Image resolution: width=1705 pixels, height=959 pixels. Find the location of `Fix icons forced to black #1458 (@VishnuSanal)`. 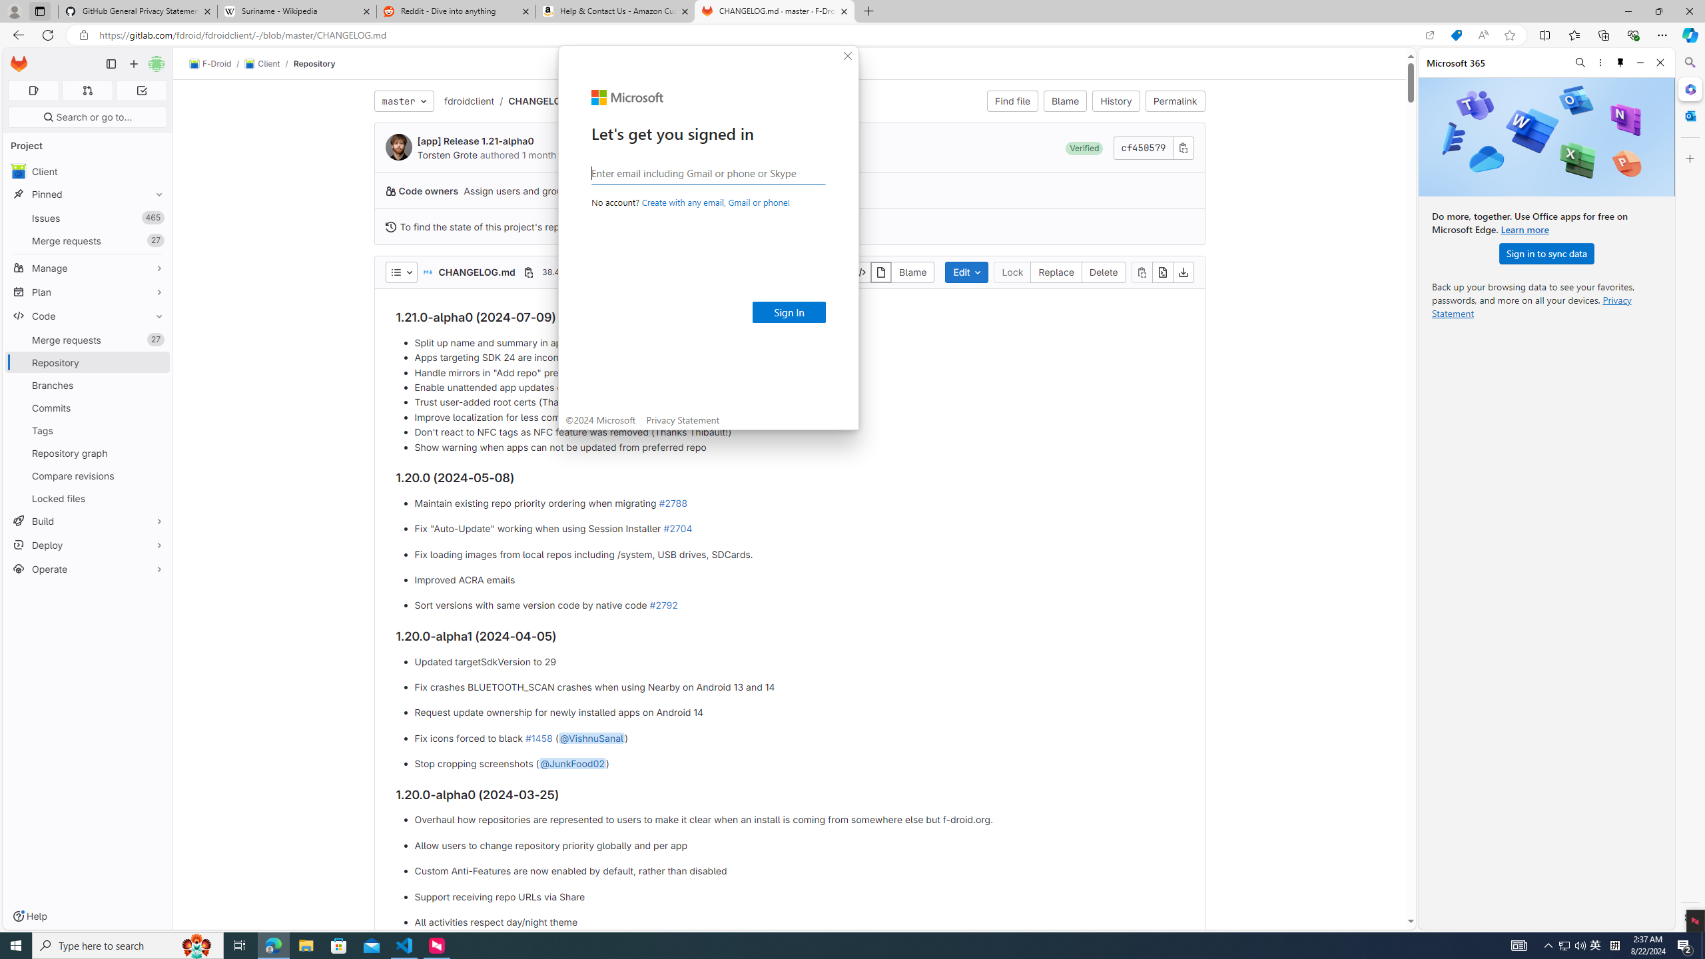

Fix icons forced to black #1458 (@VishnuSanal) is located at coordinates (799, 738).